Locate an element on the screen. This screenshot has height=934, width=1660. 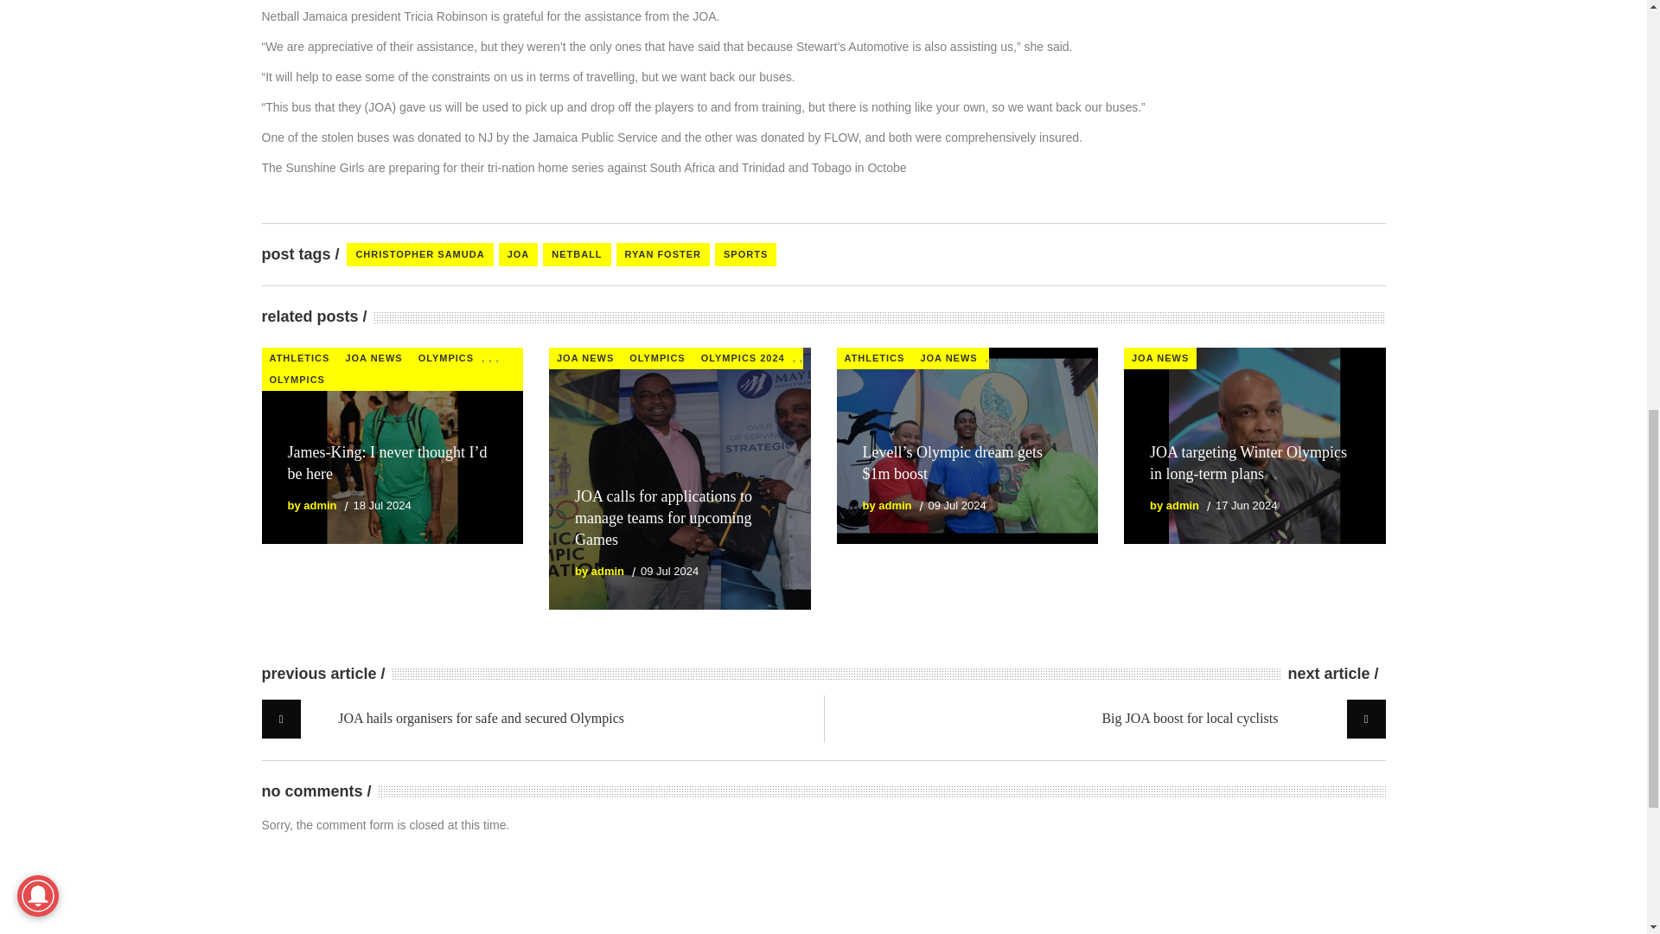
OLYMPICS is located at coordinates (296, 380).